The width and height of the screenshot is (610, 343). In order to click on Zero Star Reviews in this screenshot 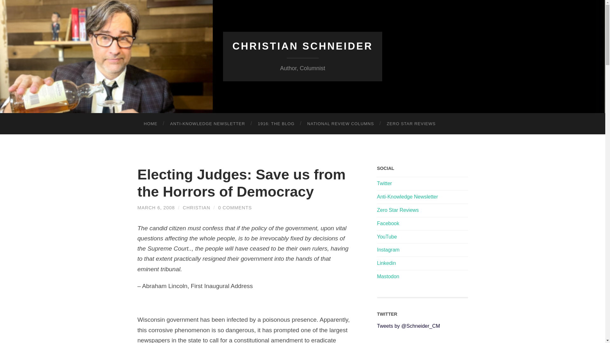, I will do `click(398, 210)`.